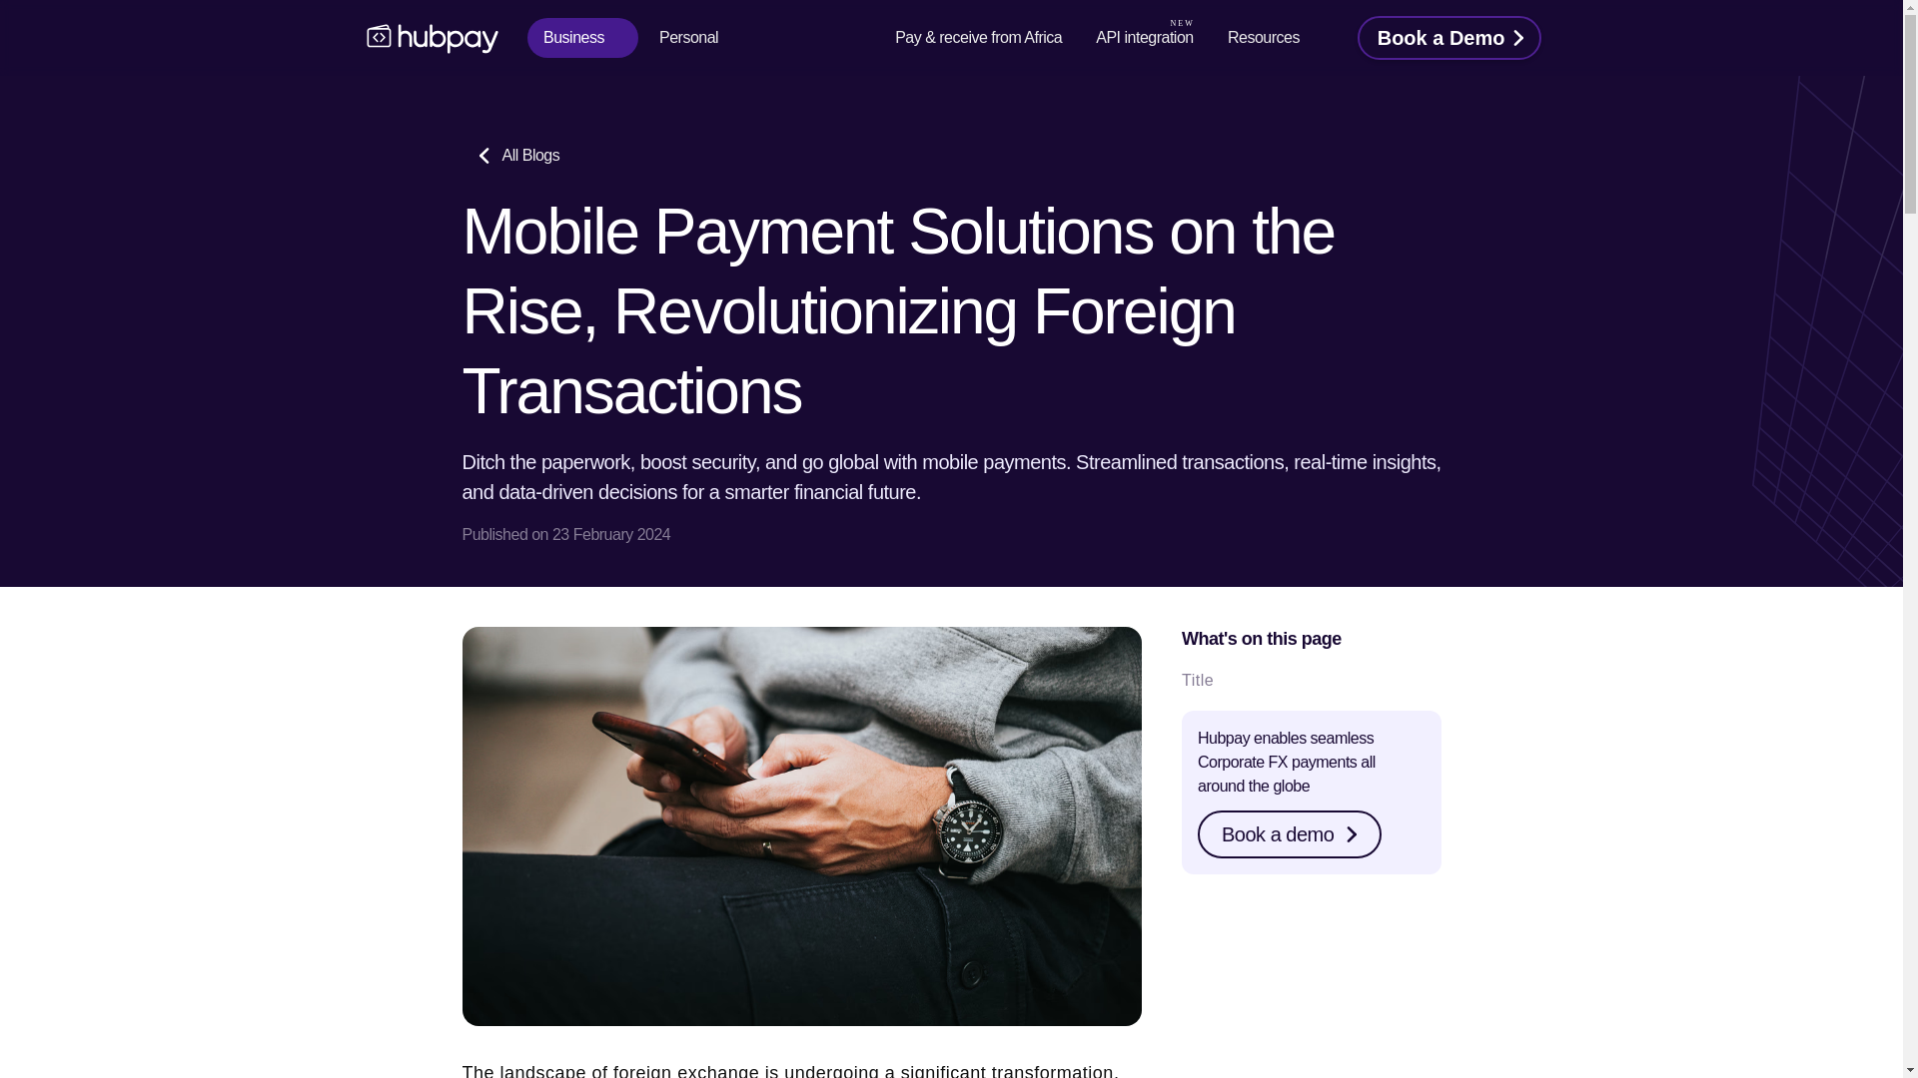 The height and width of the screenshot is (1078, 1918). Describe the element at coordinates (516, 156) in the screenshot. I see `All Blogs` at that location.